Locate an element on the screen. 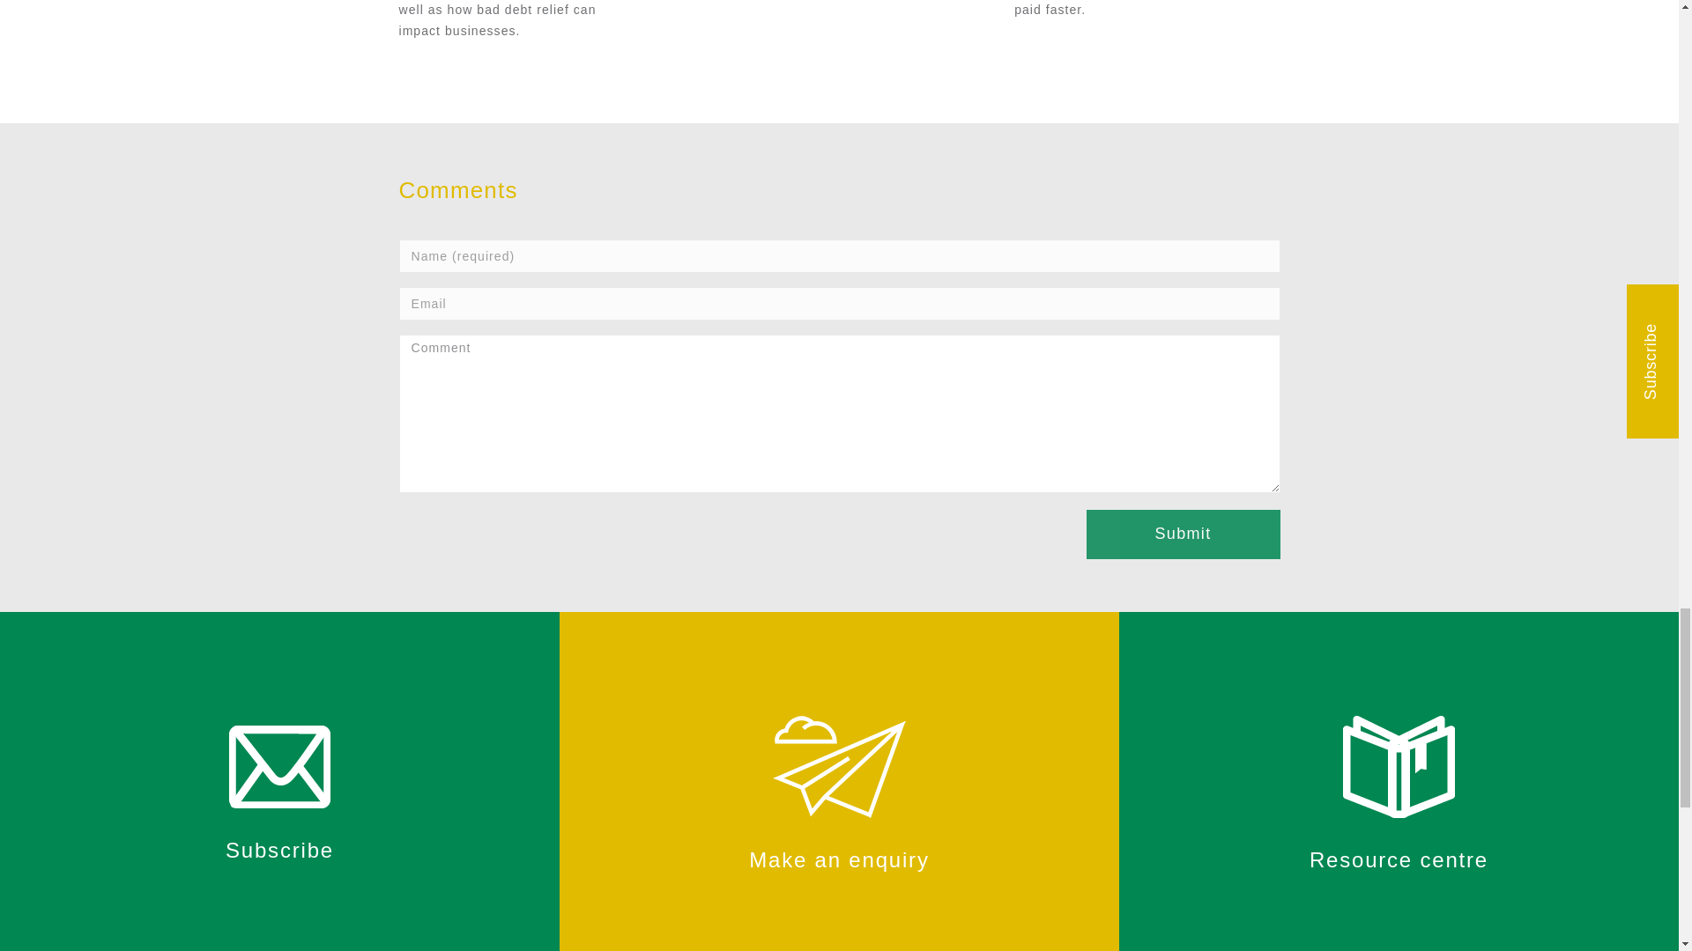 This screenshot has width=1692, height=951. Submit is located at coordinates (1183, 534).